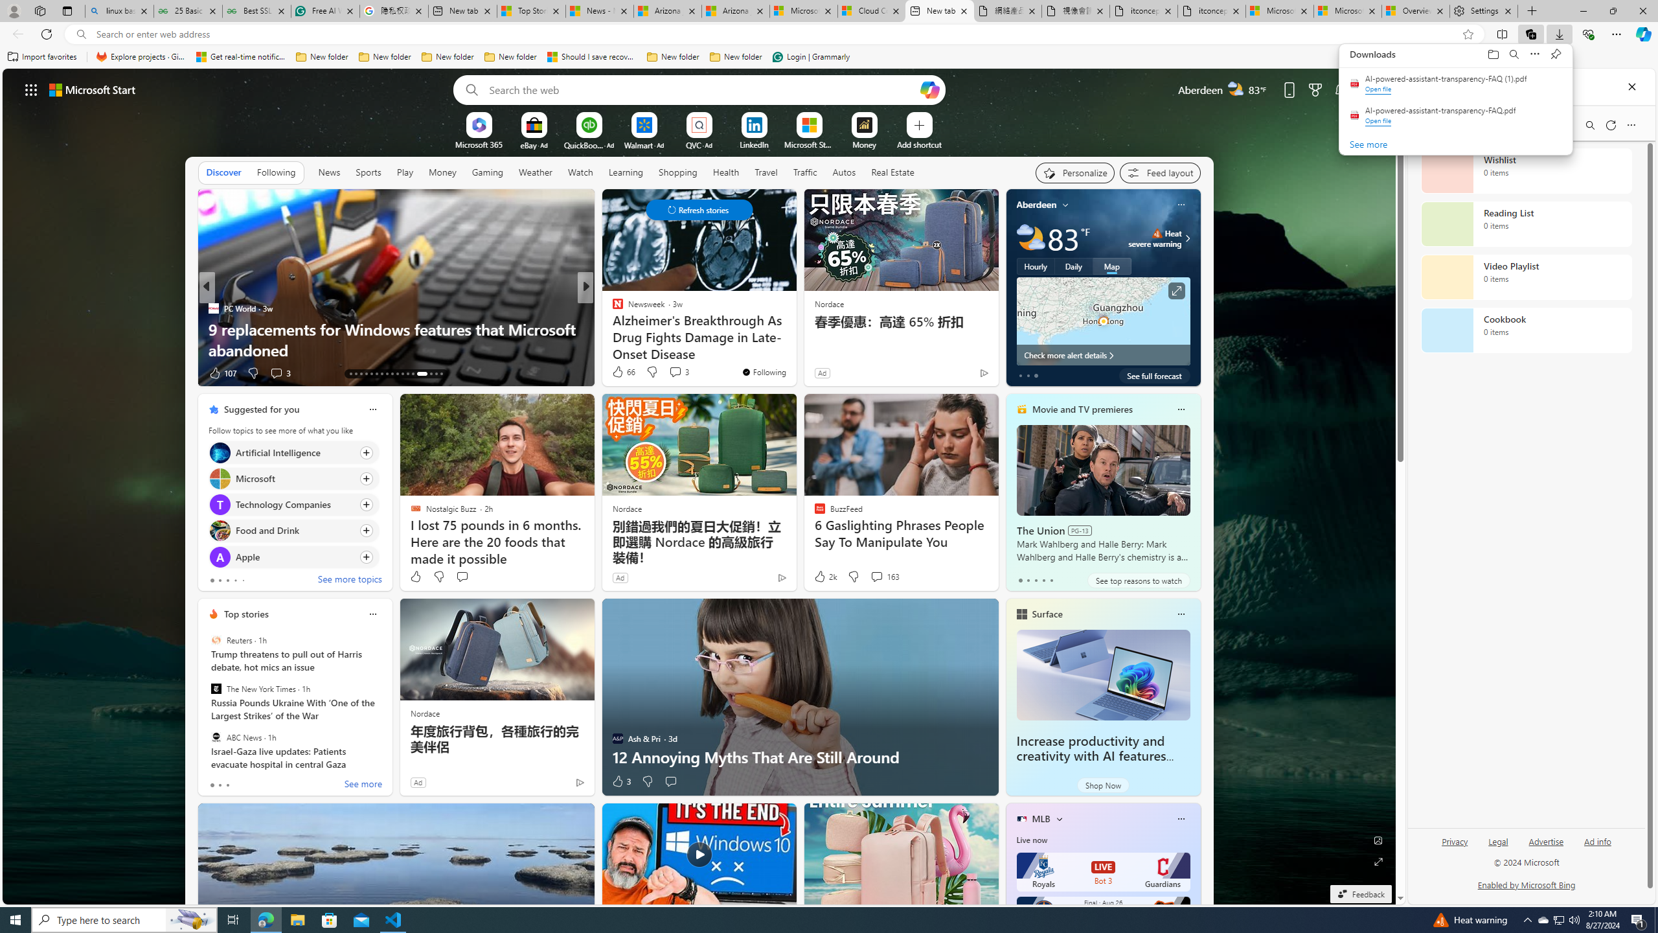  What do you see at coordinates (1597, 847) in the screenshot?
I see `Ad info` at bounding box center [1597, 847].